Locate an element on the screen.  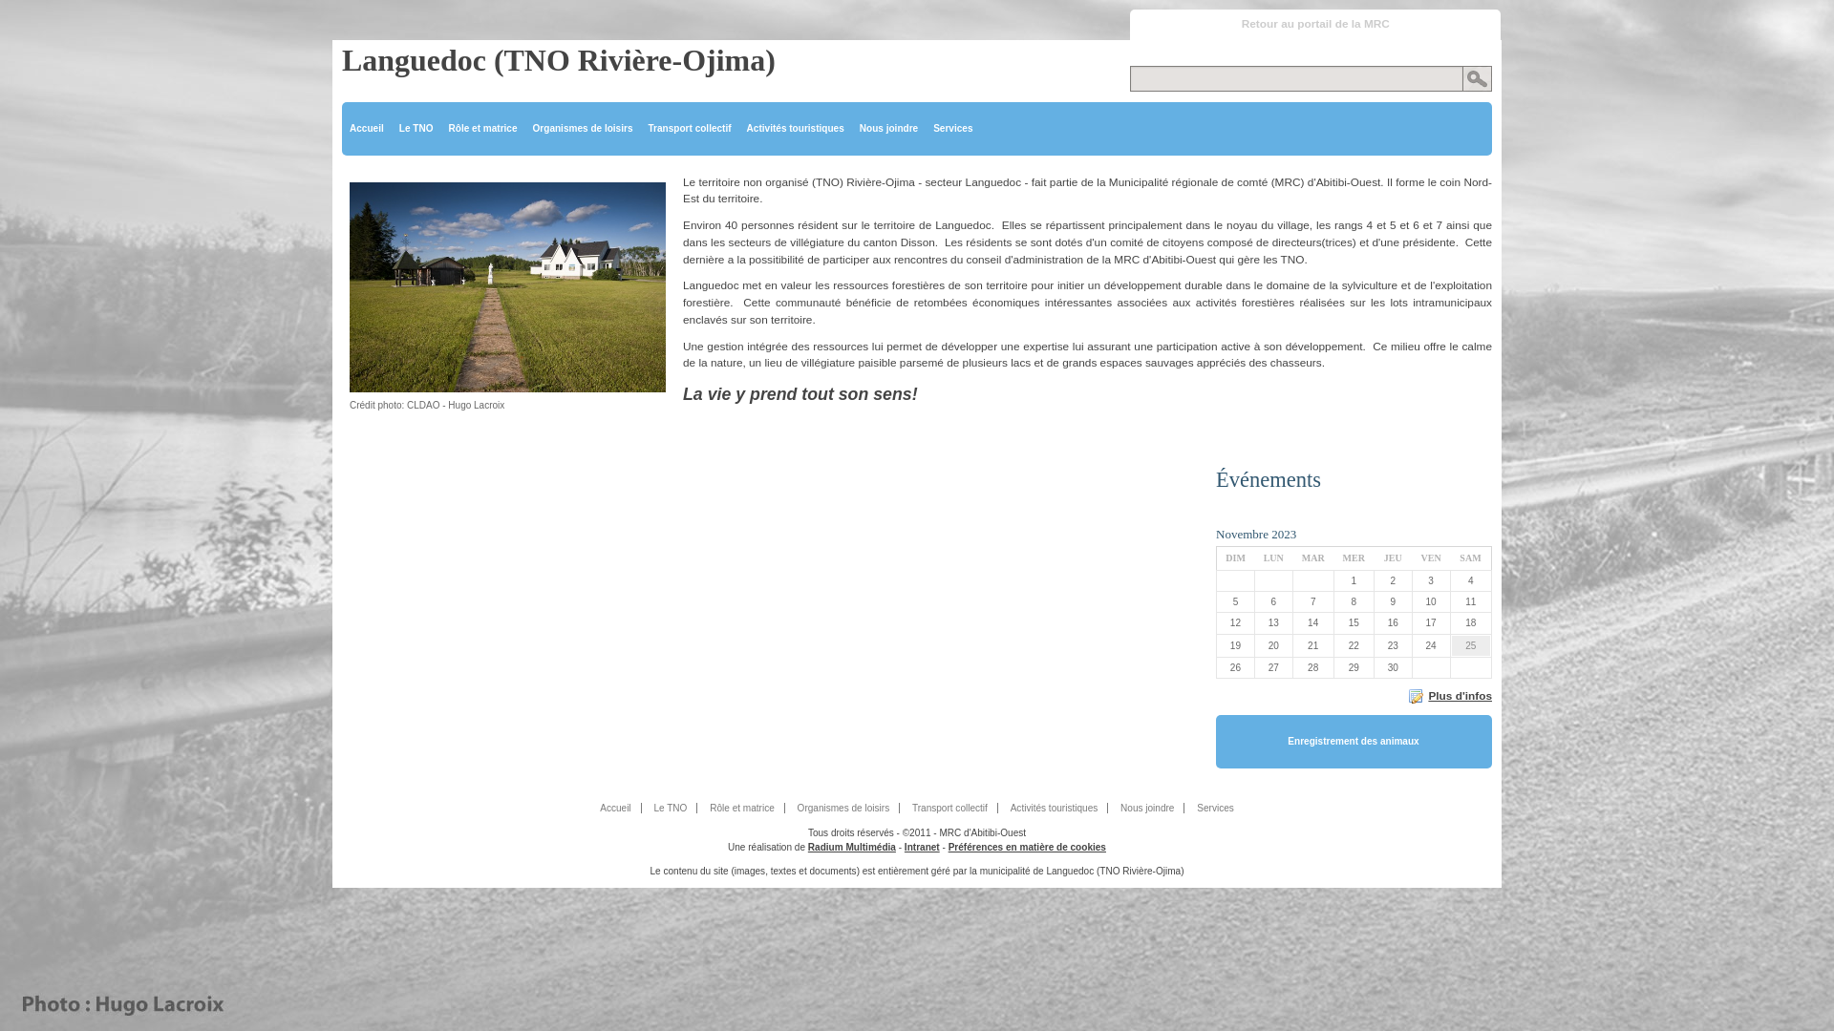
Transport collectif is located at coordinates (950, 808).